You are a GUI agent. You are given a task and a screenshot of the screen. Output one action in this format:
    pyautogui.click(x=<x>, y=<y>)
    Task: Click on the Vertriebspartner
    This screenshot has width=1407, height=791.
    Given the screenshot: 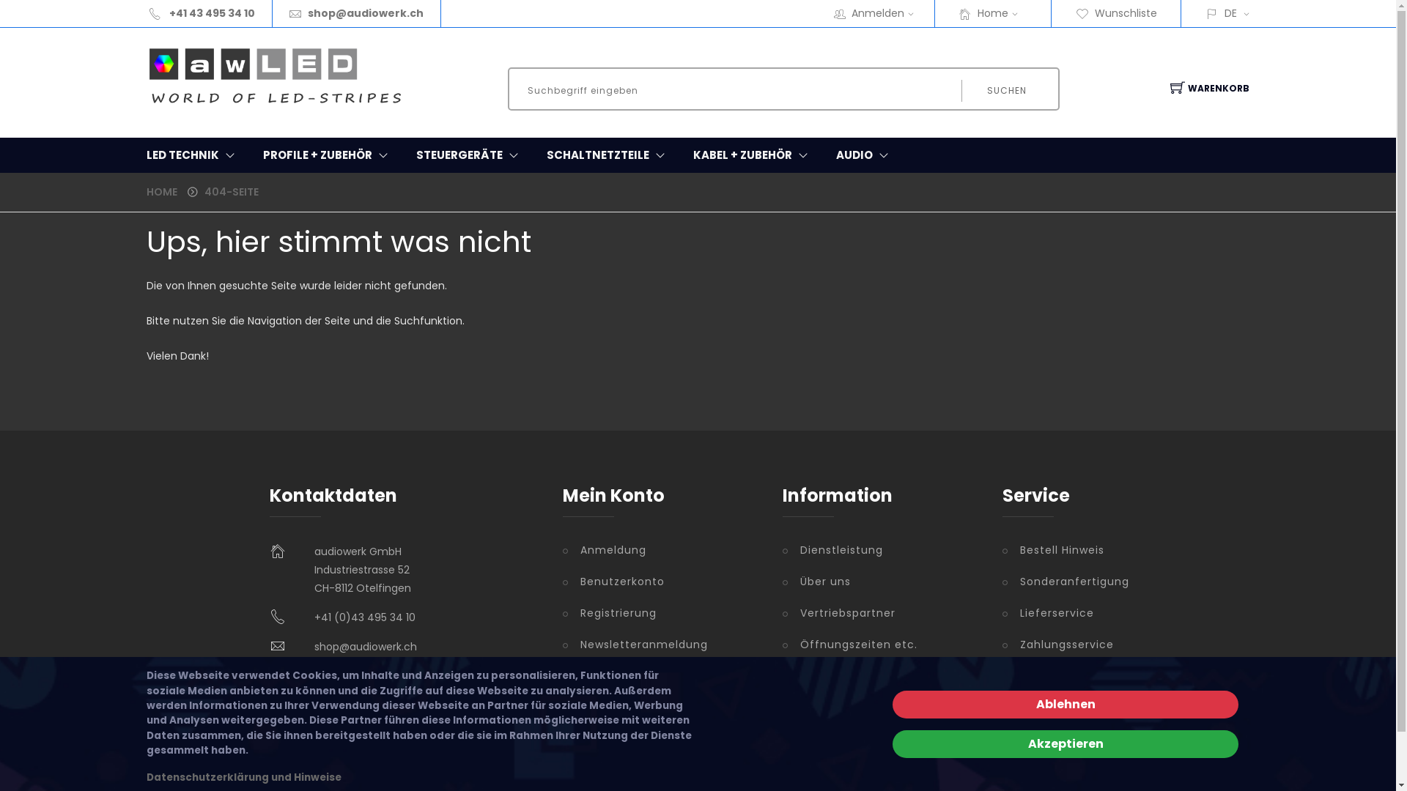 What is the action you would take?
    pyautogui.click(x=882, y=614)
    